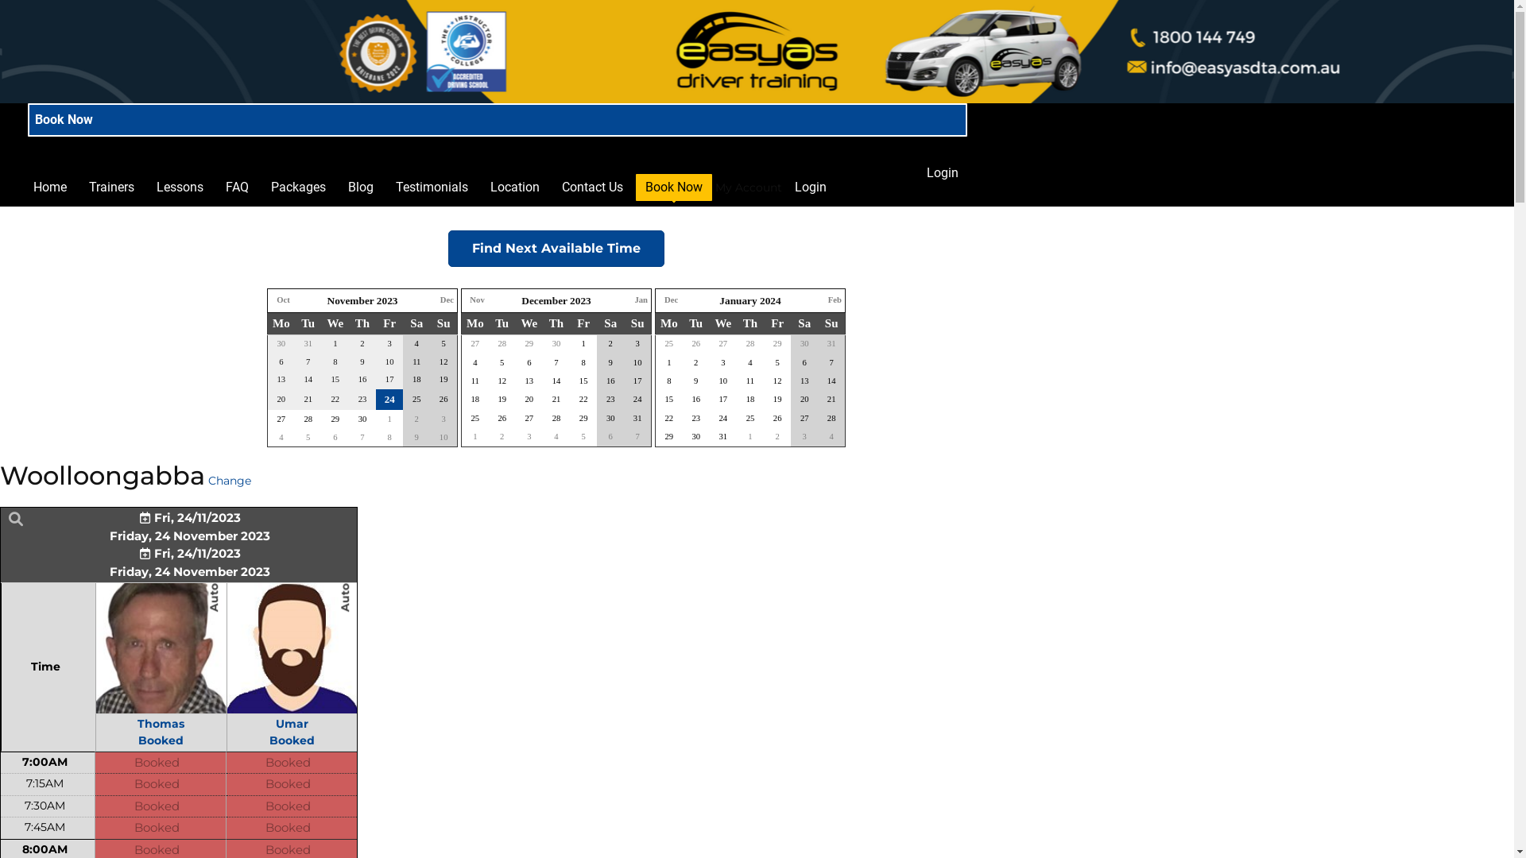 This screenshot has width=1526, height=858. I want to click on 24, so click(389, 399).